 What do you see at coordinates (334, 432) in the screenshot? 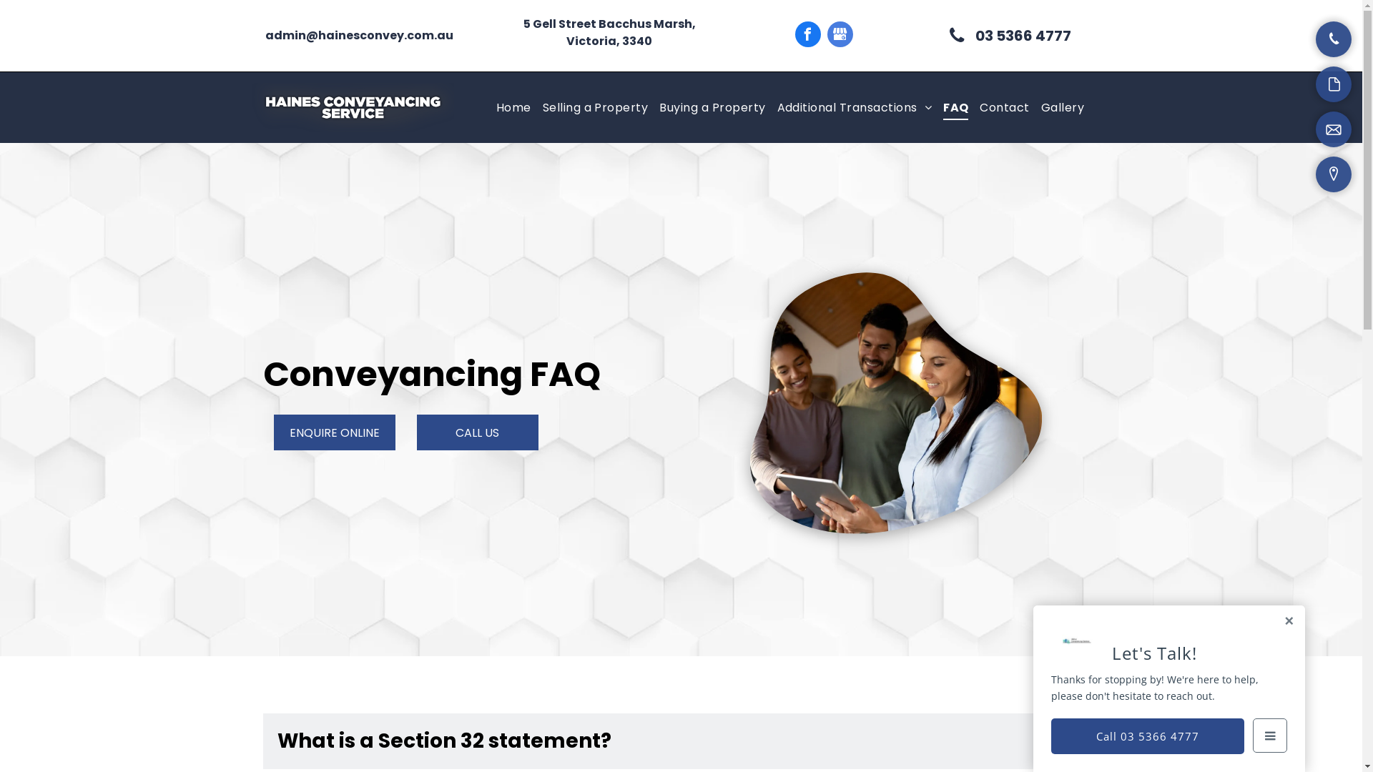
I see `ENQUIRE ONLINE` at bounding box center [334, 432].